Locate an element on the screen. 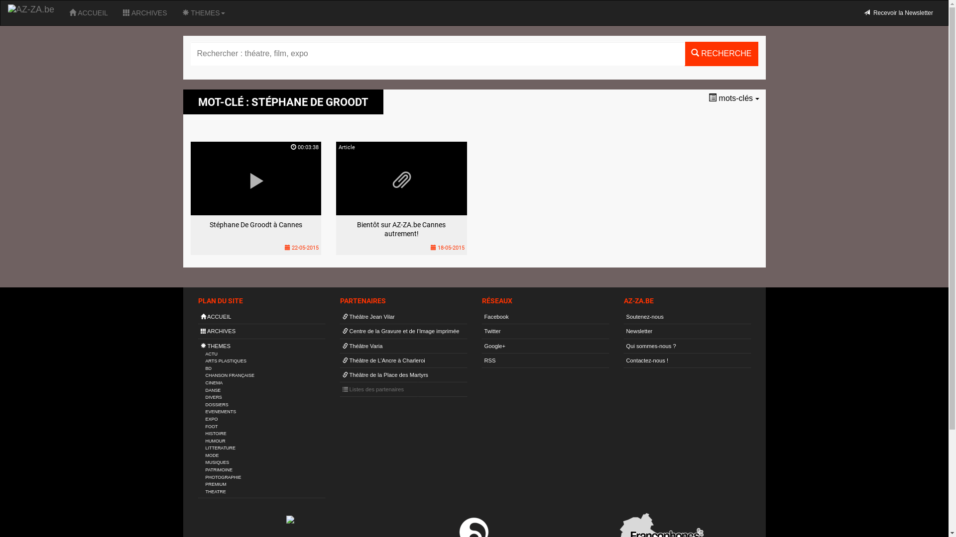 The image size is (956, 537). Qui sommes-nous ? is located at coordinates (651, 346).